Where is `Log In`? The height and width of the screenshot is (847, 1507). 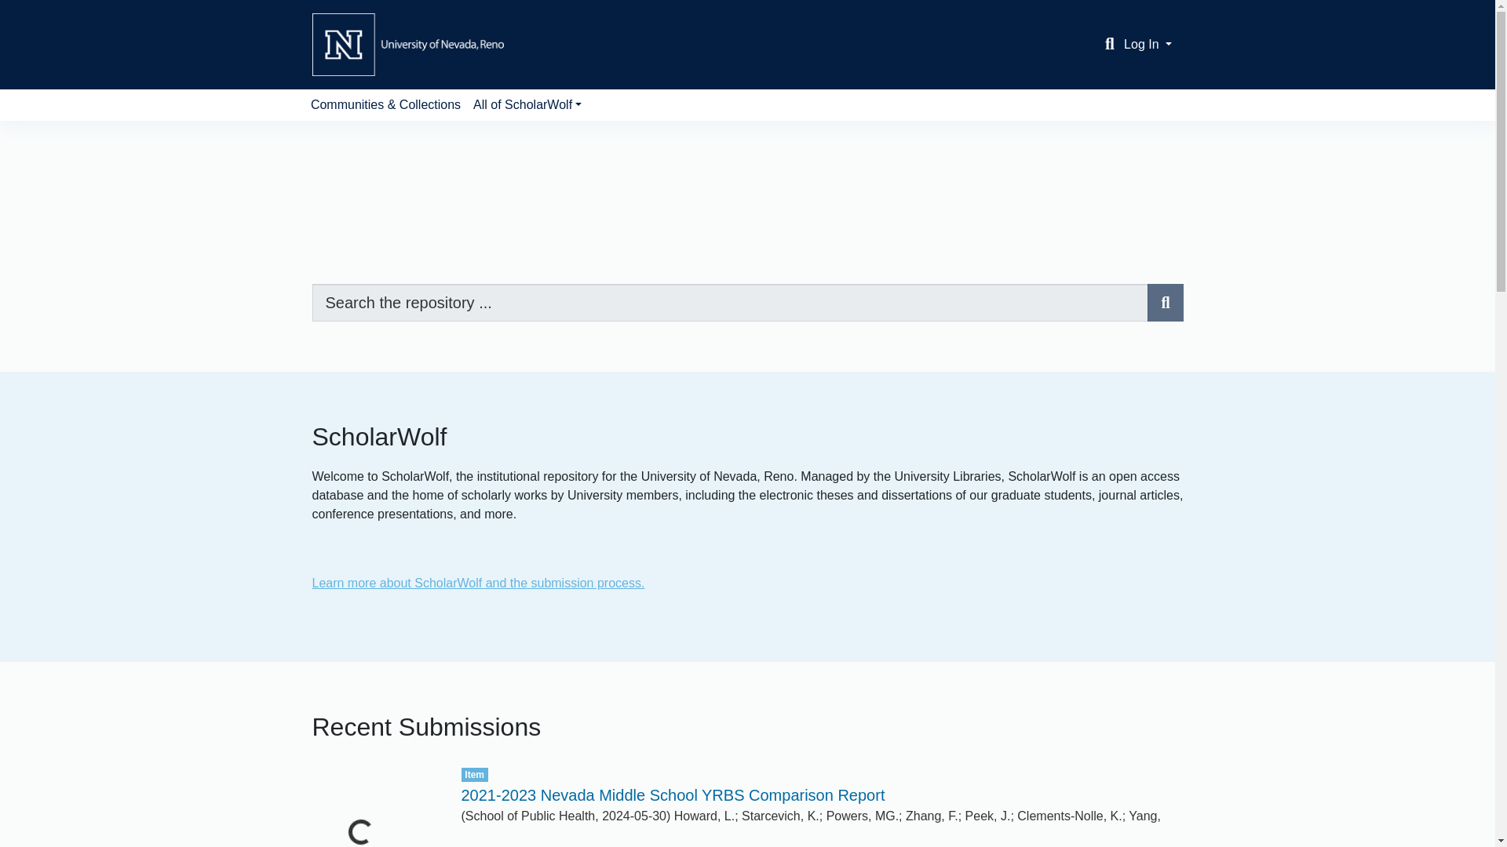
Log In is located at coordinates (1148, 44).